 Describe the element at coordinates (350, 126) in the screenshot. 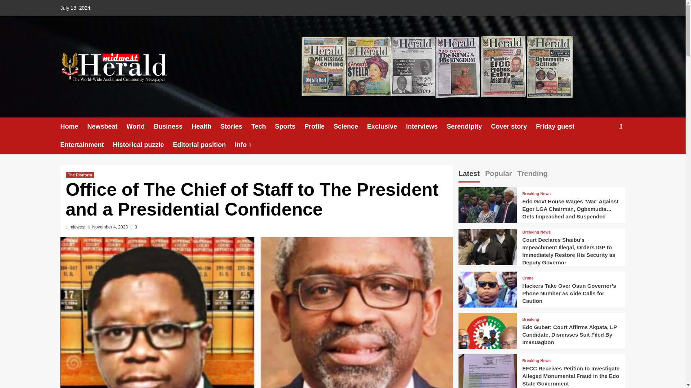

I see `Science` at that location.